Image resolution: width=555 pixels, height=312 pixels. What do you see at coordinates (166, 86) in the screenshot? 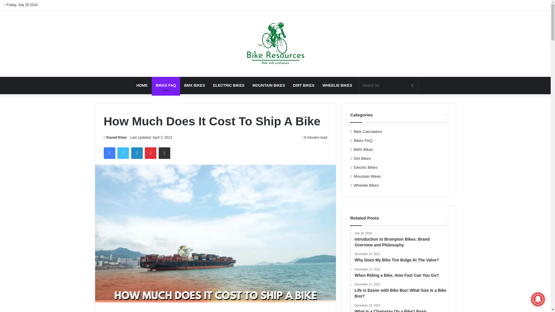
I see `BIKES FAQ` at bounding box center [166, 86].